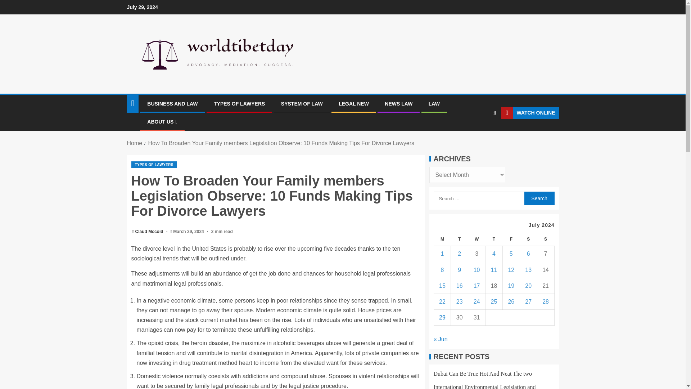  What do you see at coordinates (539, 198) in the screenshot?
I see `Search` at bounding box center [539, 198].